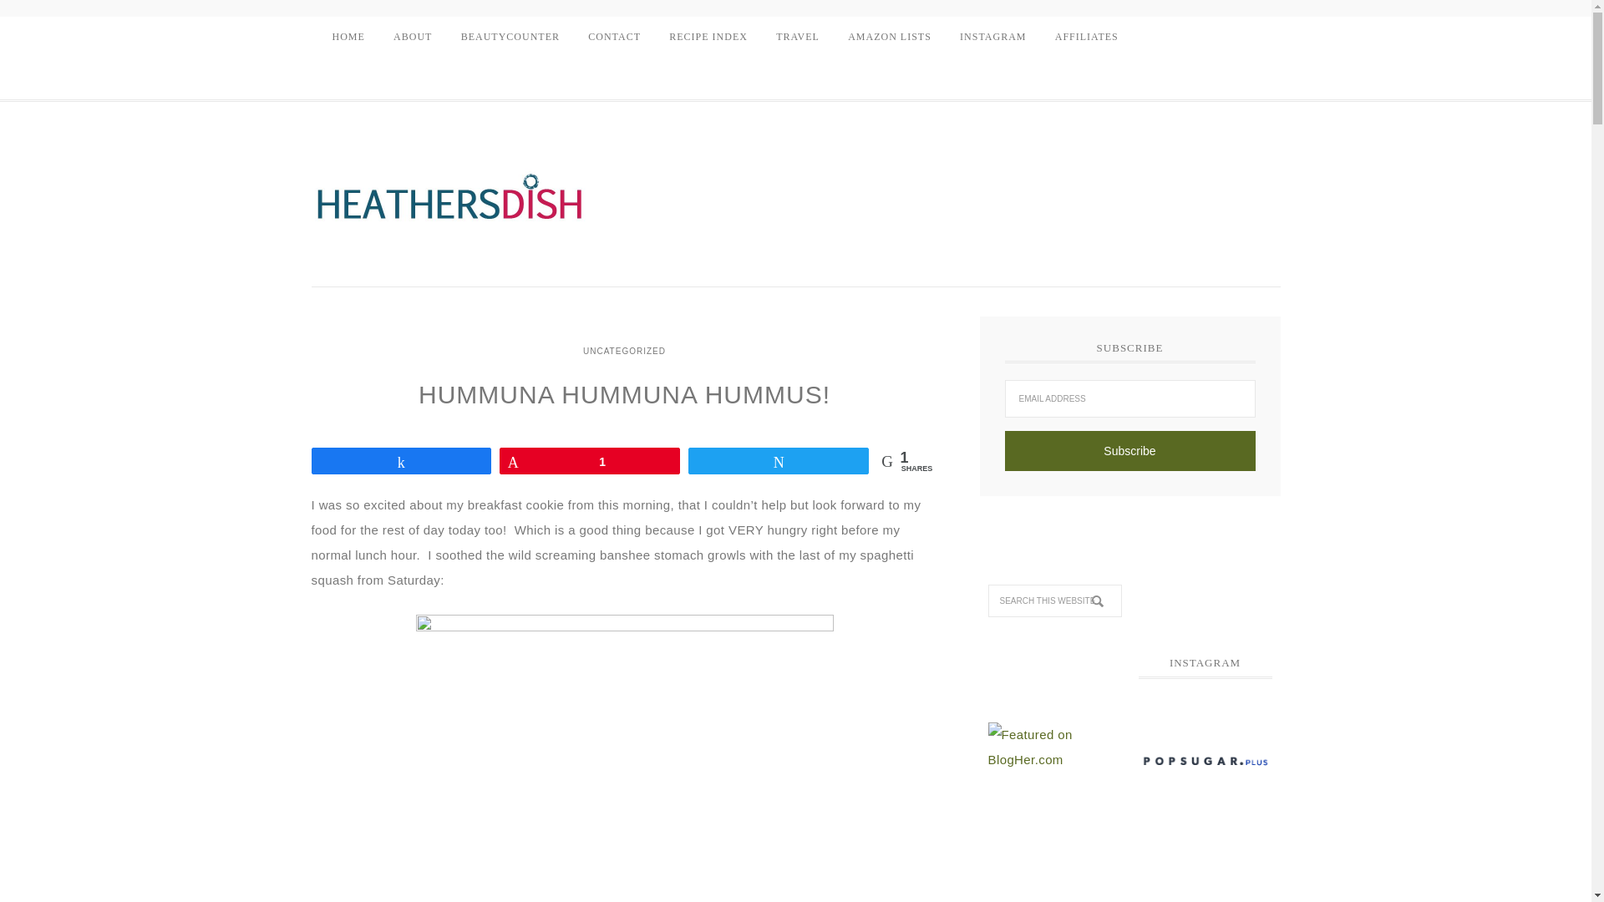 The height and width of the screenshot is (902, 1604). Describe the element at coordinates (590, 461) in the screenshot. I see `1` at that location.